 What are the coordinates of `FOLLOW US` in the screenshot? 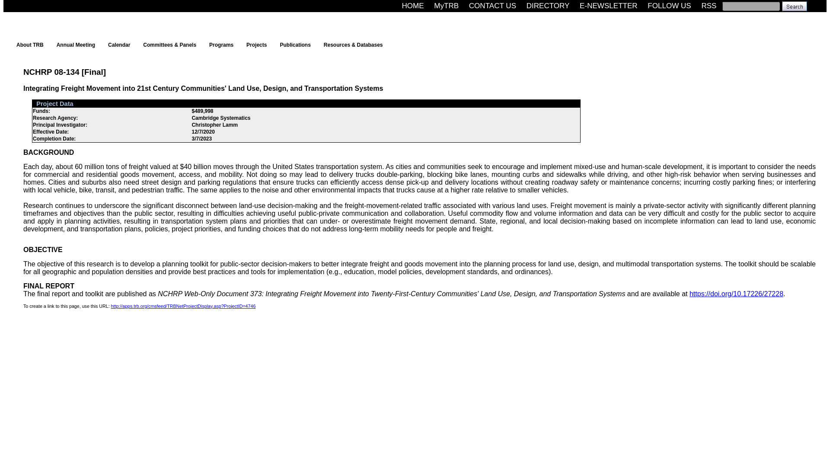 It's located at (669, 6).